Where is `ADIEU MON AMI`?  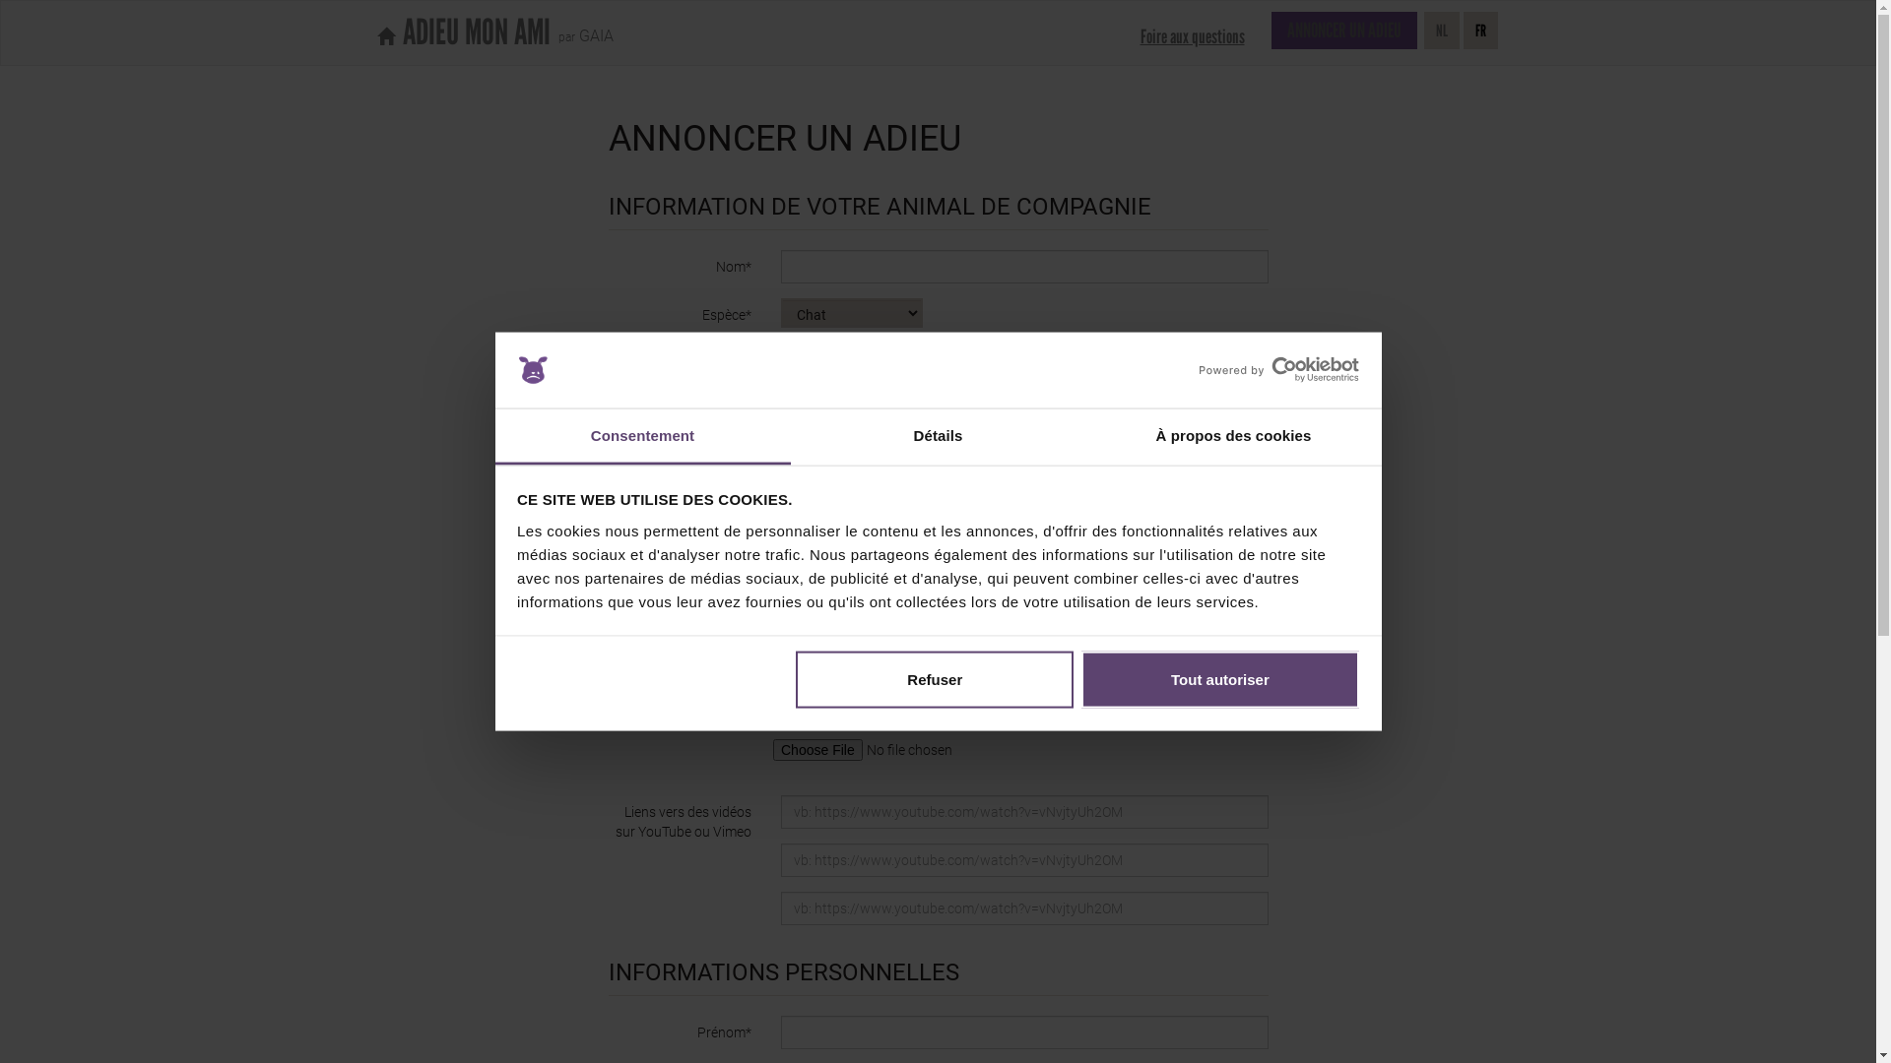 ADIEU MON AMI is located at coordinates (464, 32).